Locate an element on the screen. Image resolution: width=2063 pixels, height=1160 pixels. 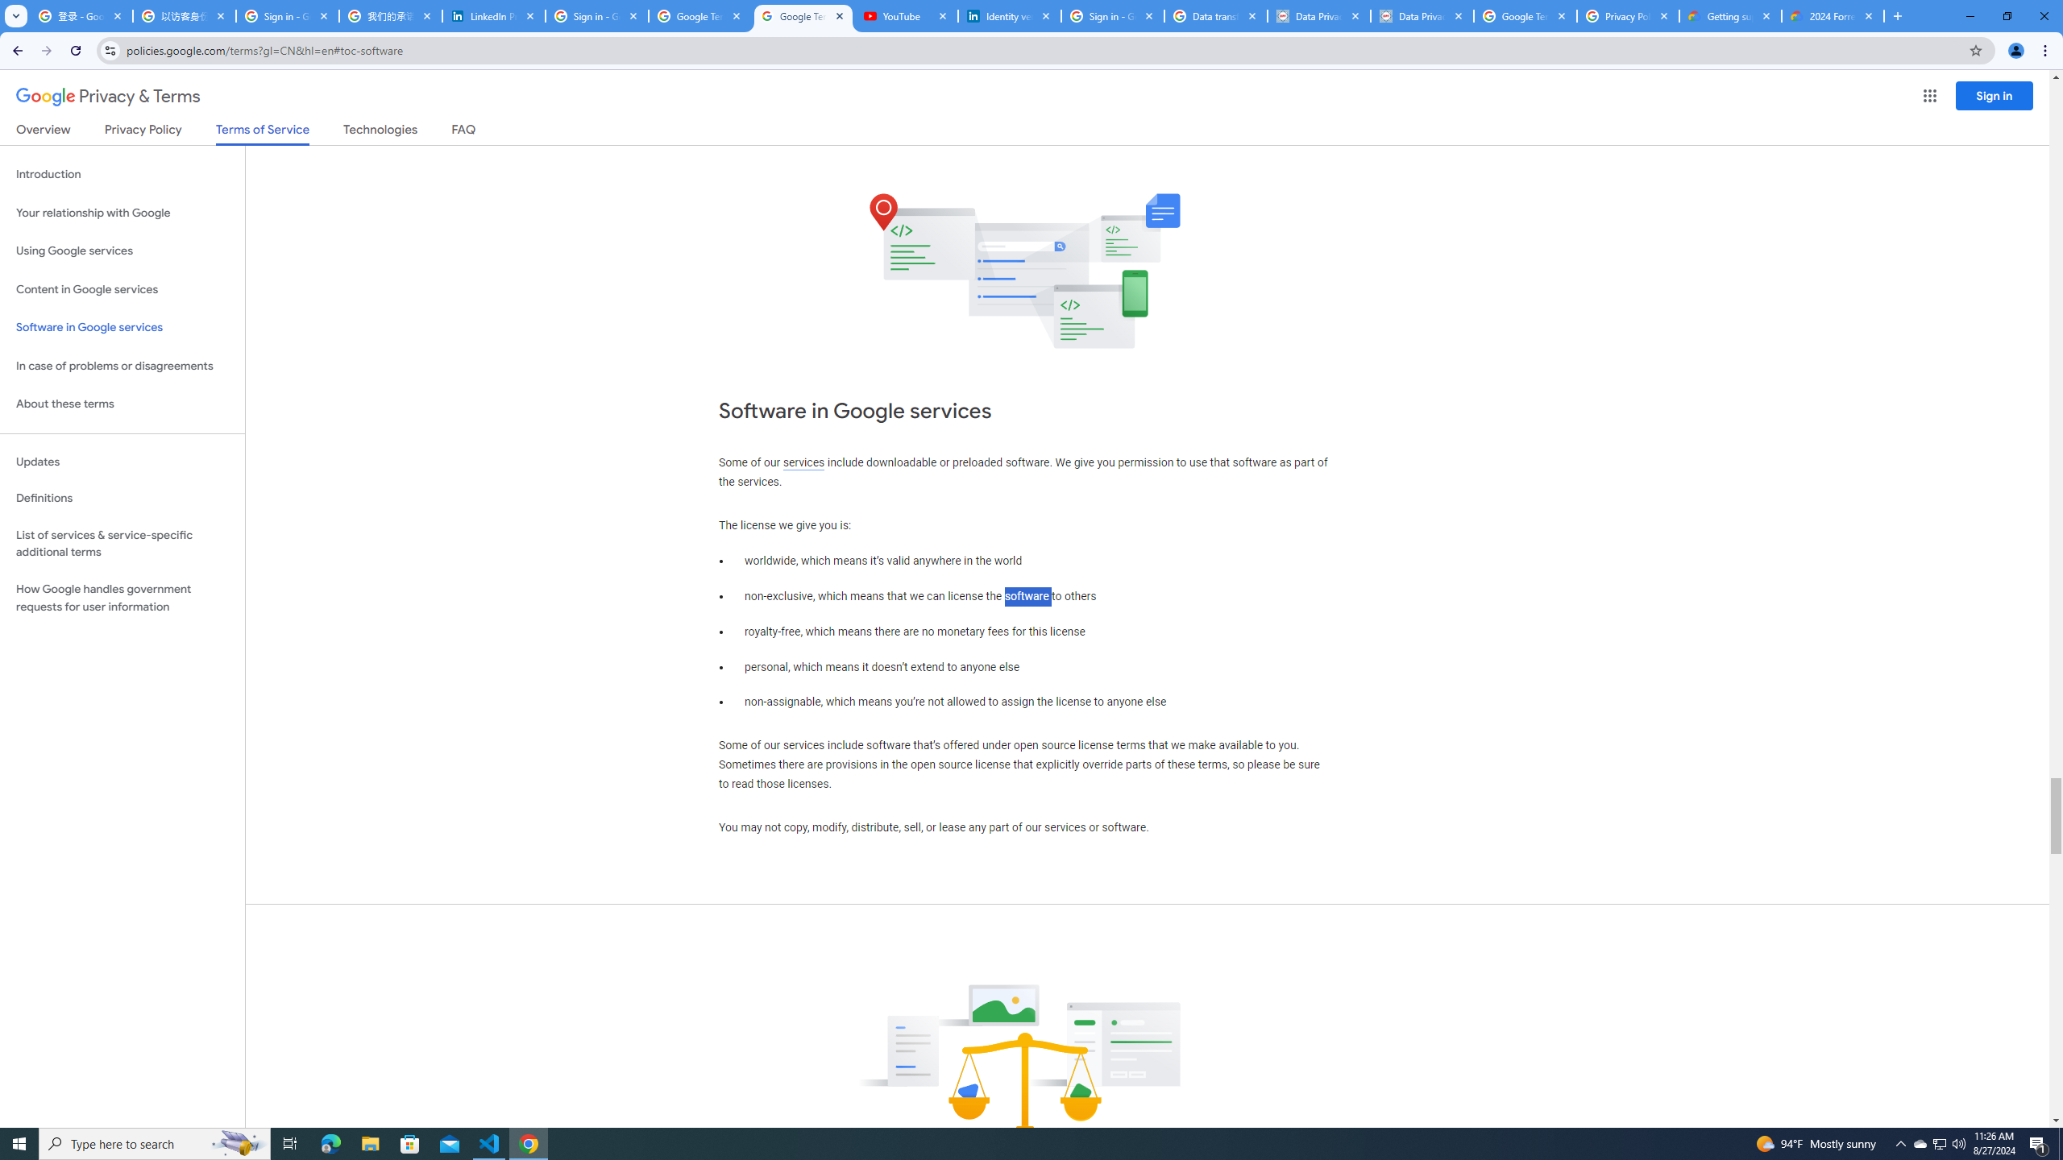
Address and search bar is located at coordinates (1043, 50).